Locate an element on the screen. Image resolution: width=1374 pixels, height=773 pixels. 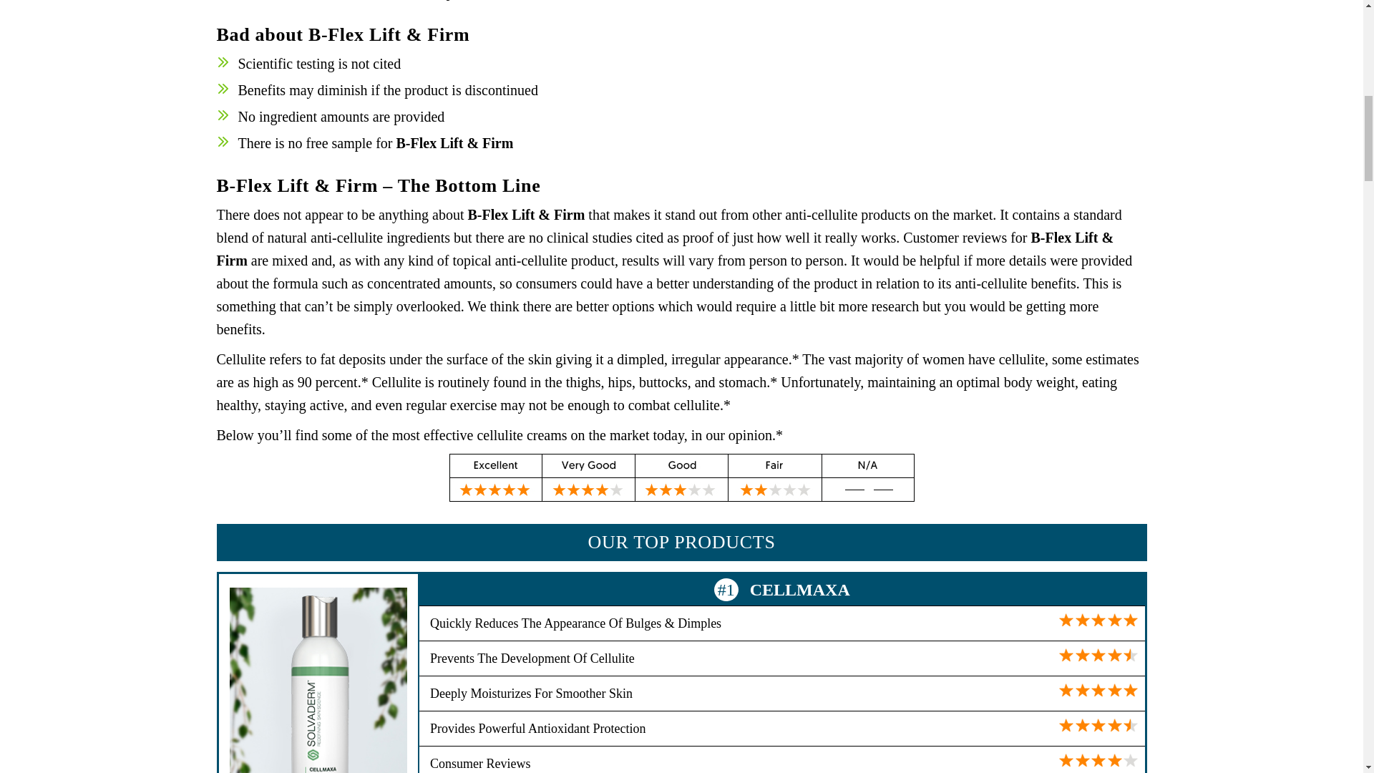
CELLMAXA is located at coordinates (800, 590).